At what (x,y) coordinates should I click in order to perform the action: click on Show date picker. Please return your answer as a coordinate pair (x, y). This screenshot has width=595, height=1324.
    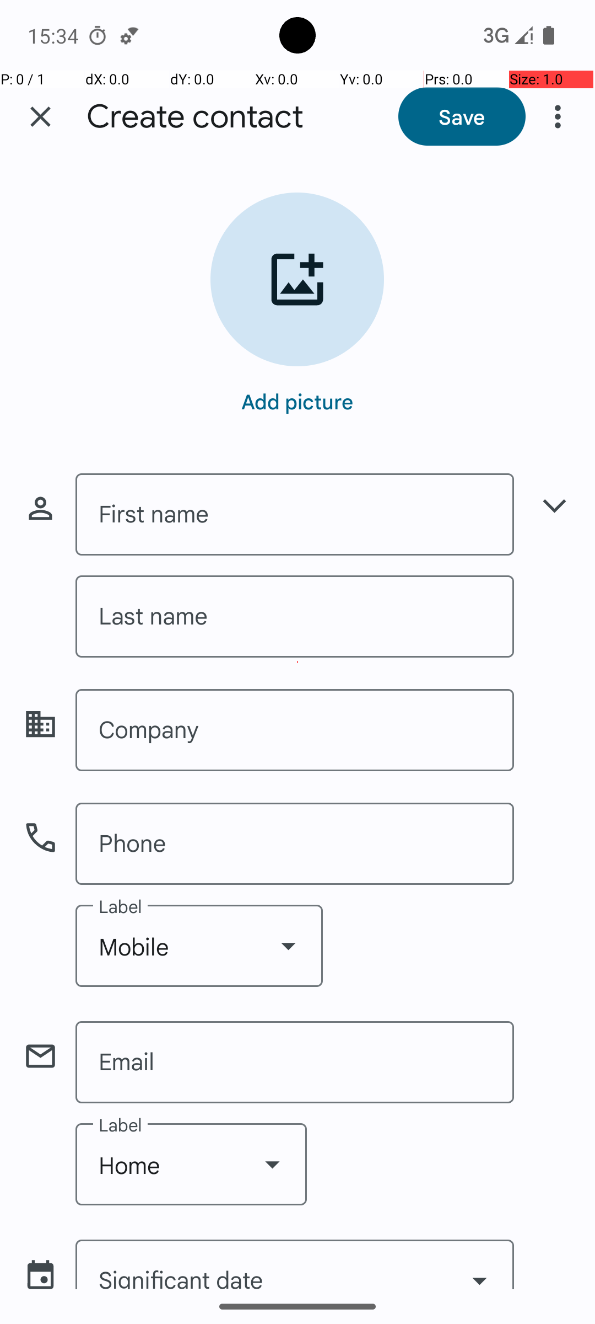
    Looking at the image, I should click on (479, 1268).